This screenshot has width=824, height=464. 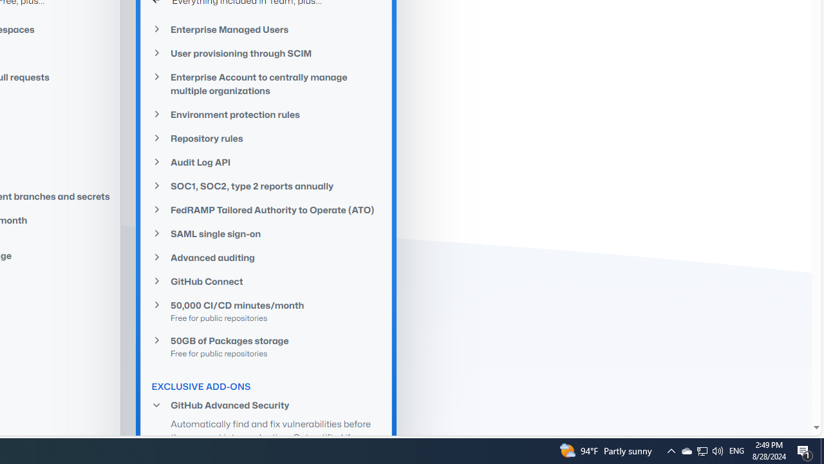 I want to click on Environment protection rules, so click(x=267, y=114).